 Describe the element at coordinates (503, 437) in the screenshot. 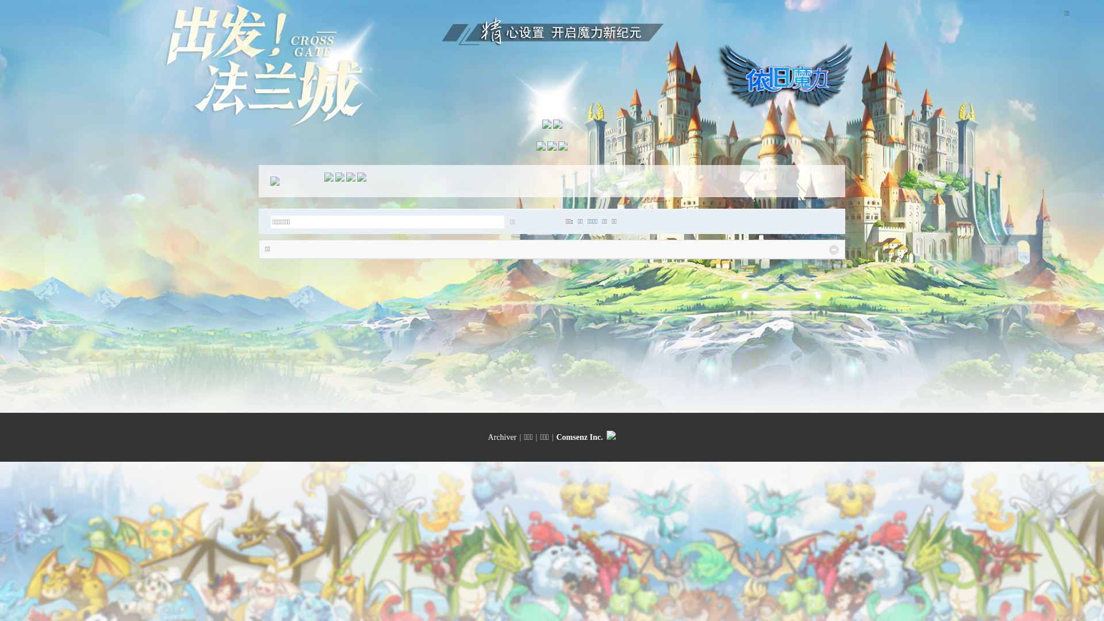

I see `Archiver` at that location.